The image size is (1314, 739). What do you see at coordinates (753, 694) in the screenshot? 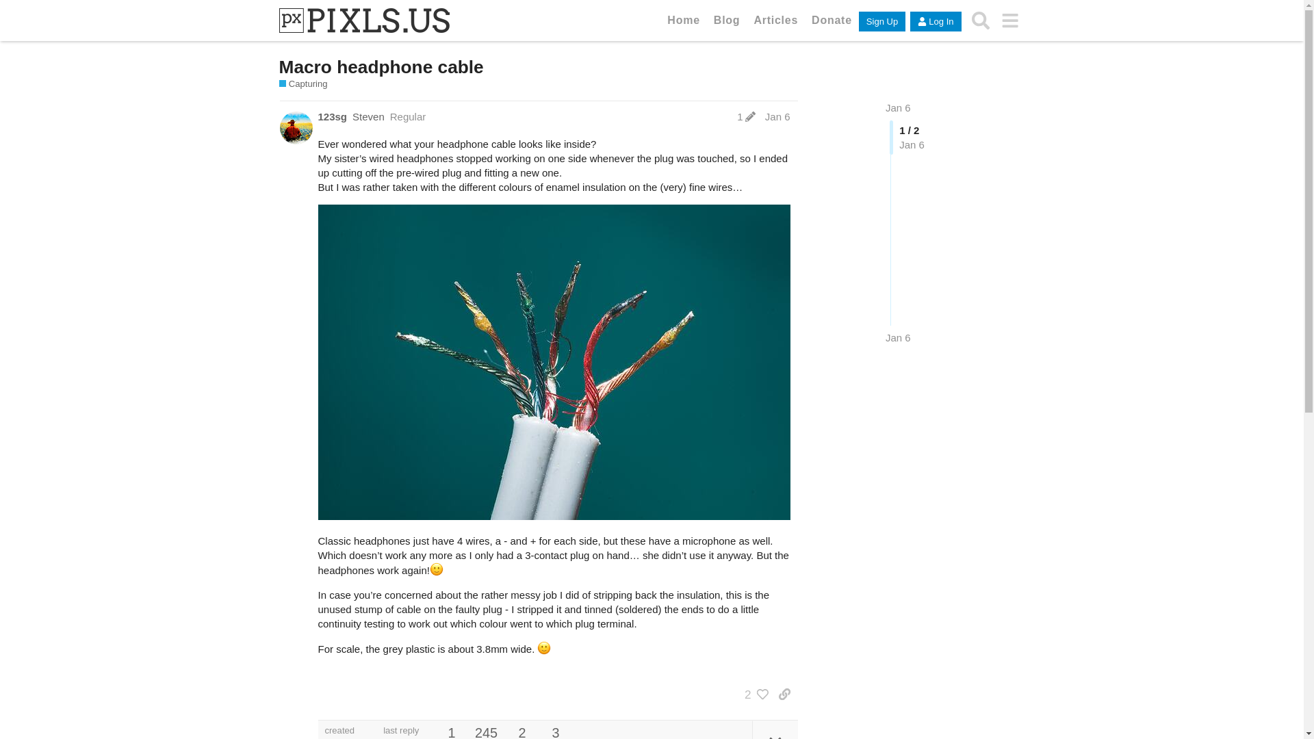
I see `2 people liked this post` at bounding box center [753, 694].